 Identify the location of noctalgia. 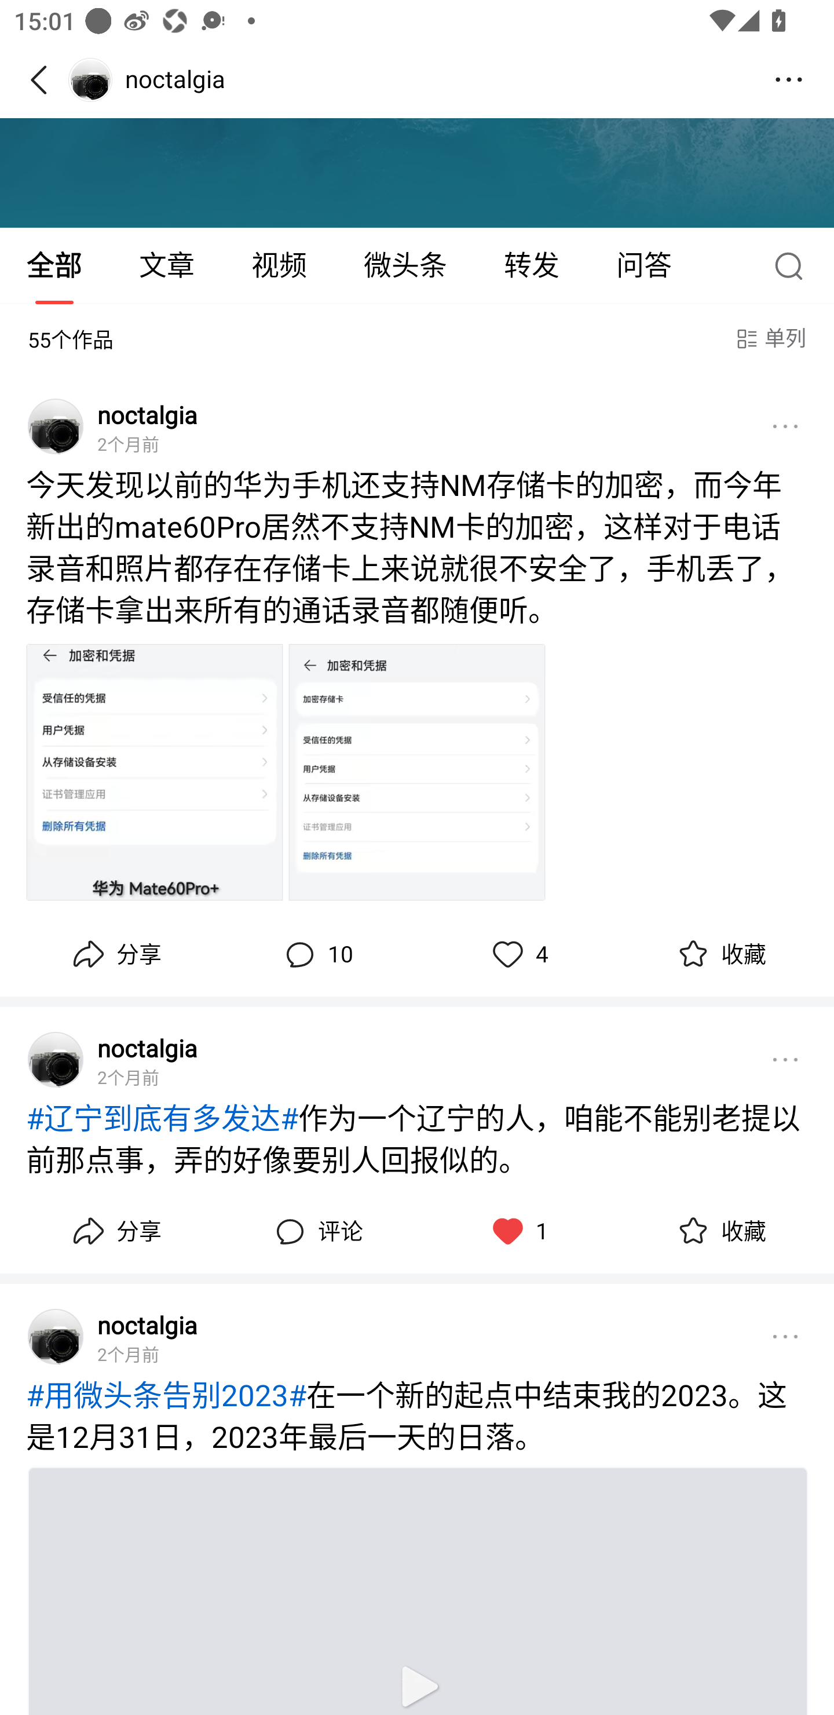
(147, 1324).